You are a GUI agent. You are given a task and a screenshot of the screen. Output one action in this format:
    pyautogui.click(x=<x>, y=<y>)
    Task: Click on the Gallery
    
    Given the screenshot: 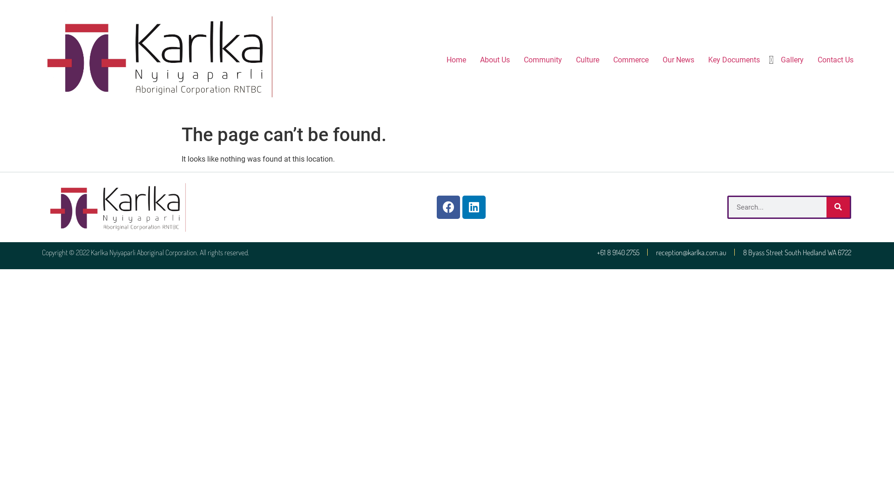 What is the action you would take?
    pyautogui.click(x=792, y=60)
    